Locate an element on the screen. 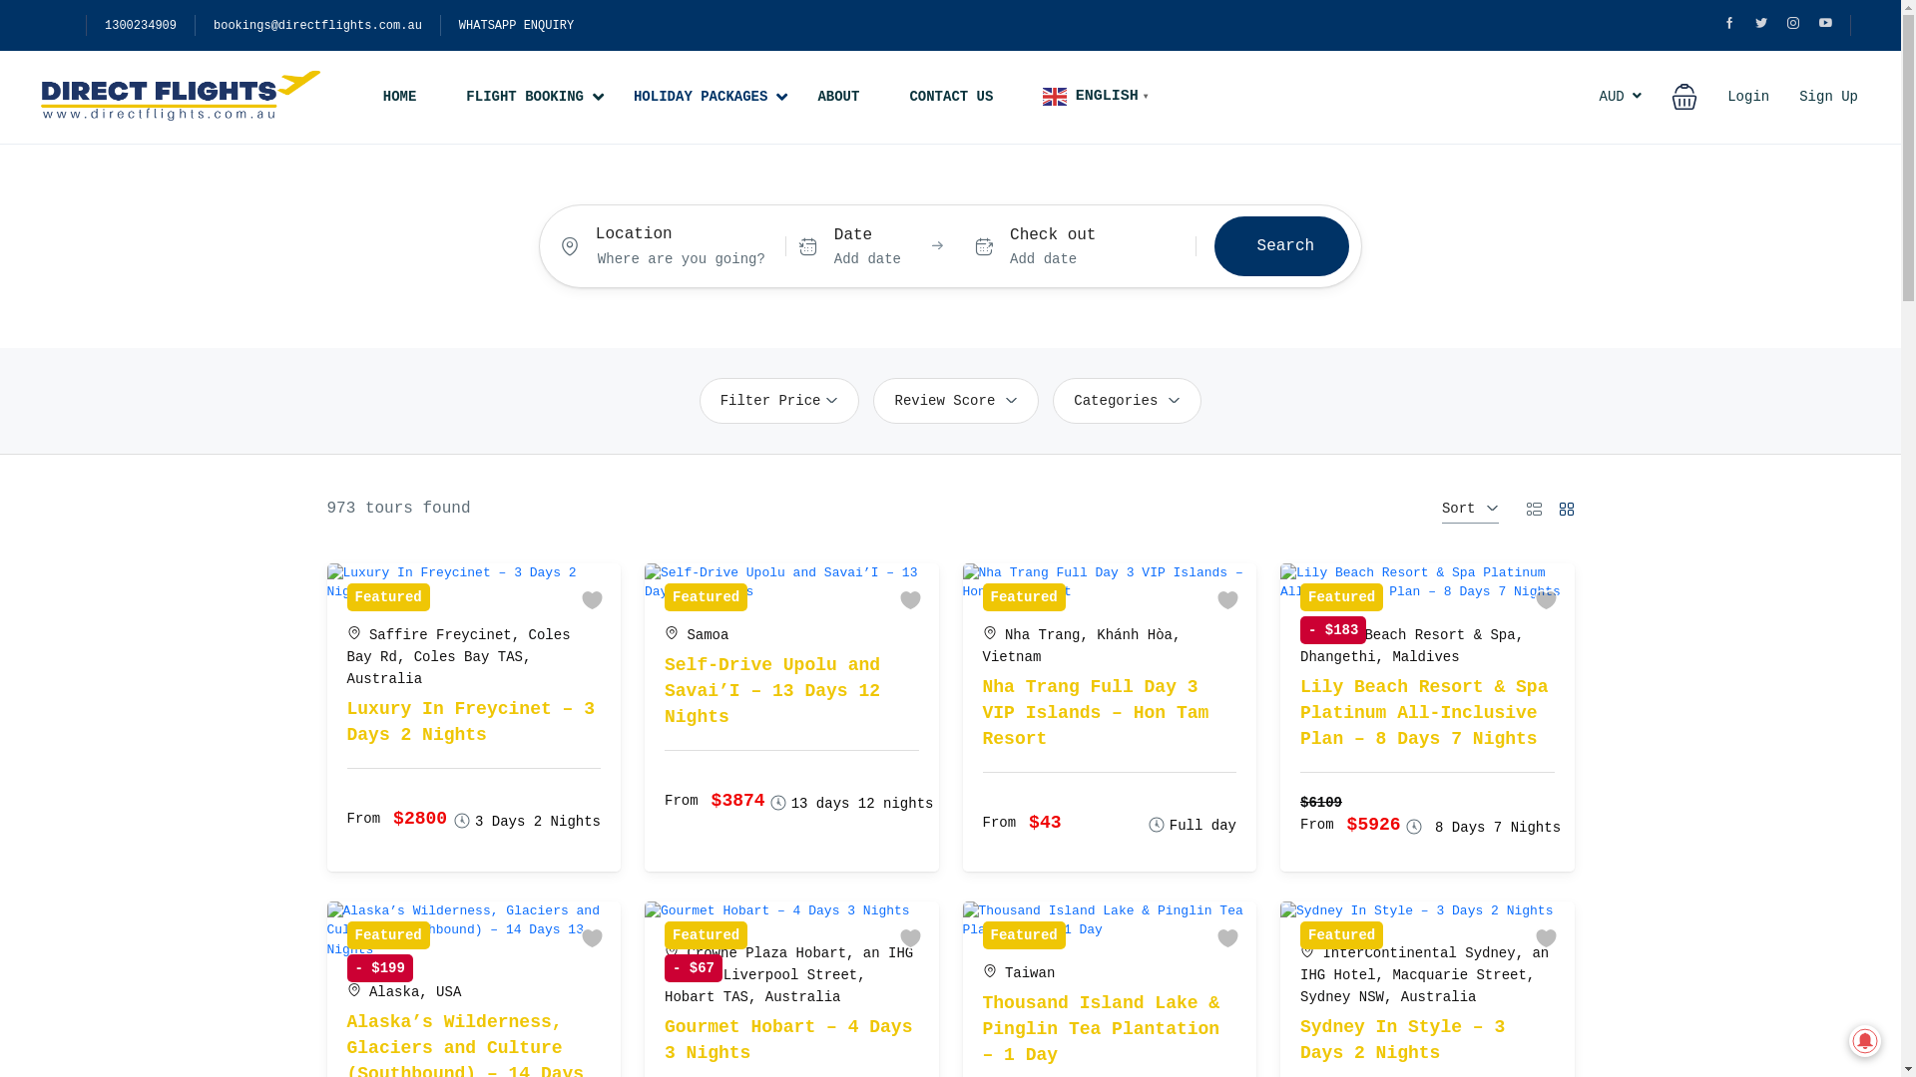 Image resolution: width=1916 pixels, height=1077 pixels. Add to wishlist is located at coordinates (1550, 938).